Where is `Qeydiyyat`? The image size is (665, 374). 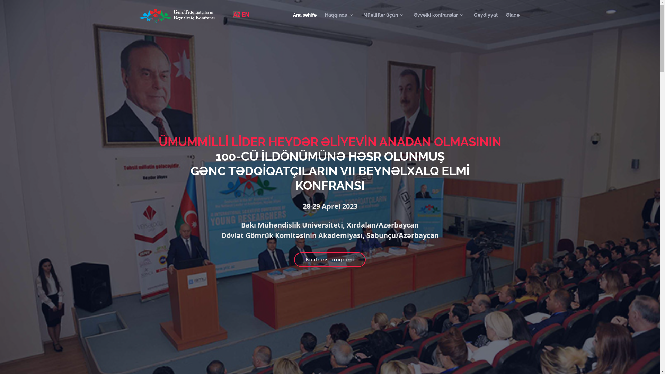 Qeydiyyat is located at coordinates (486, 15).